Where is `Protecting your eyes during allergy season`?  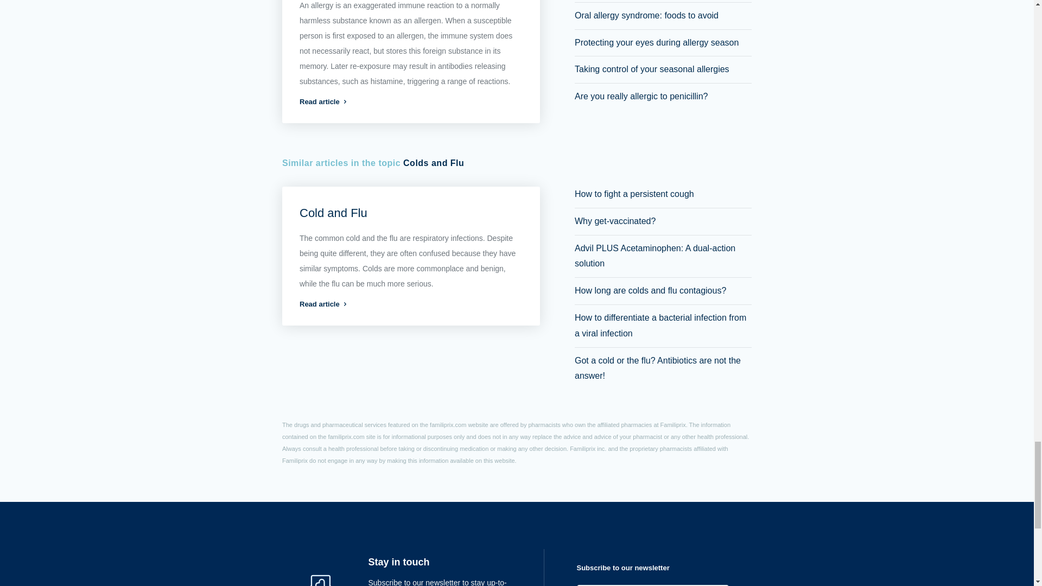
Protecting your eyes during allergy season is located at coordinates (657, 42).